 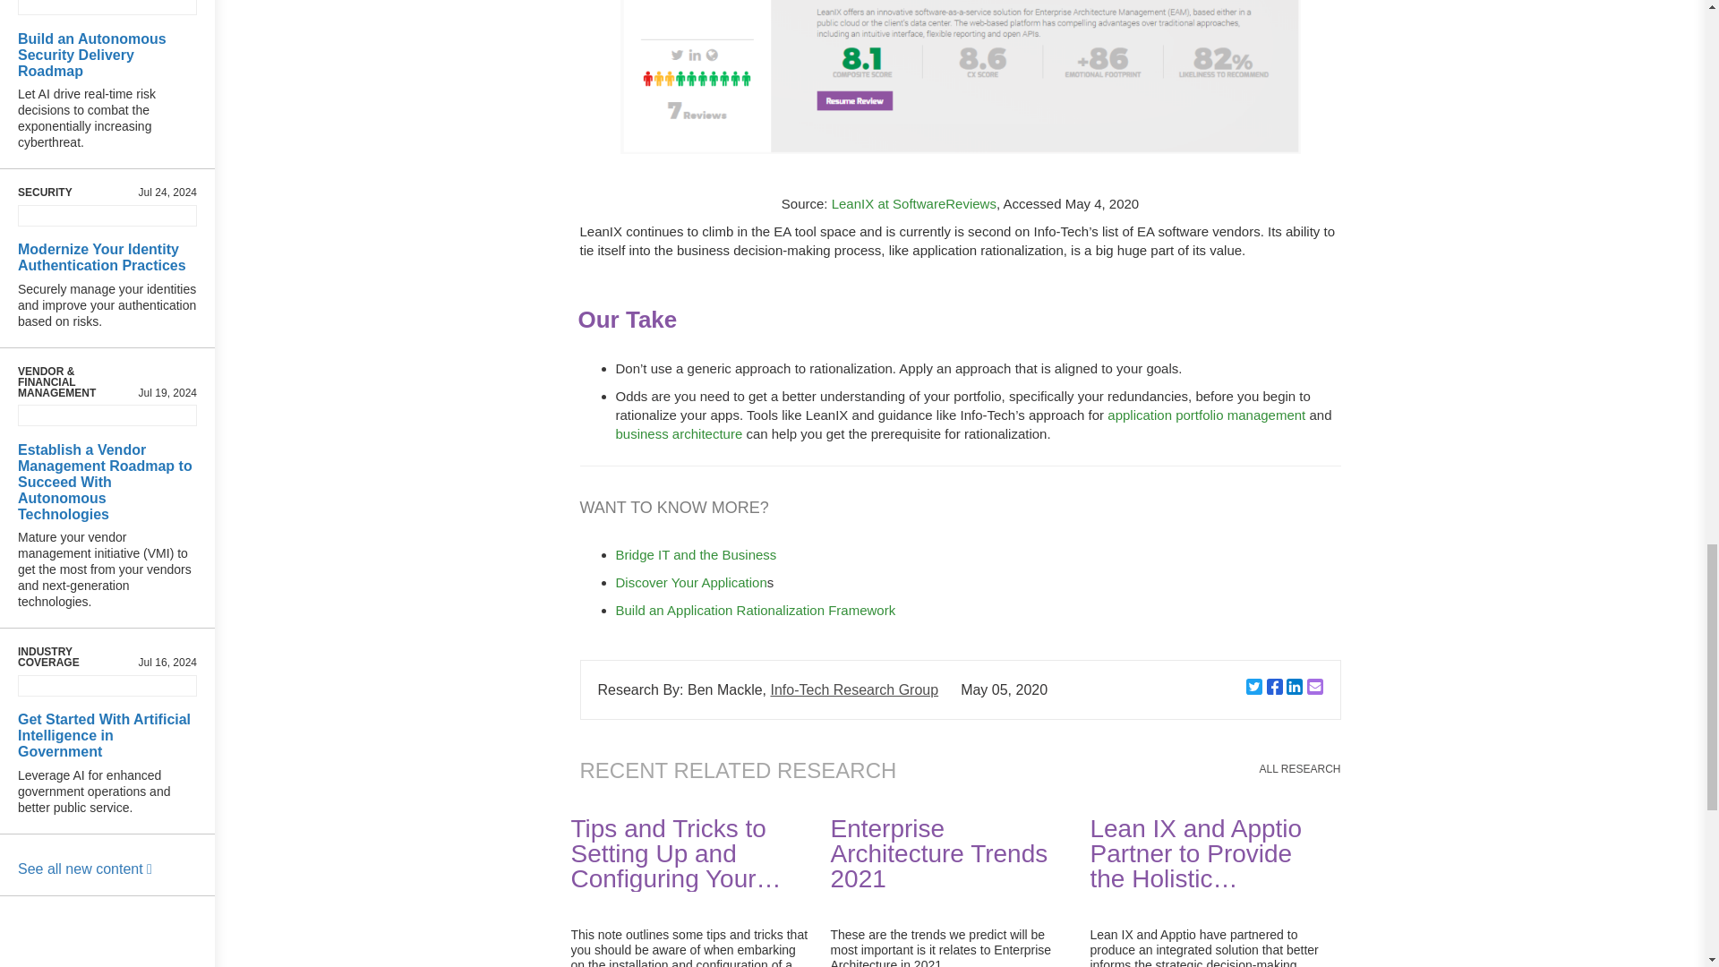 I want to click on Share to Facebook, so click(x=1275, y=687).